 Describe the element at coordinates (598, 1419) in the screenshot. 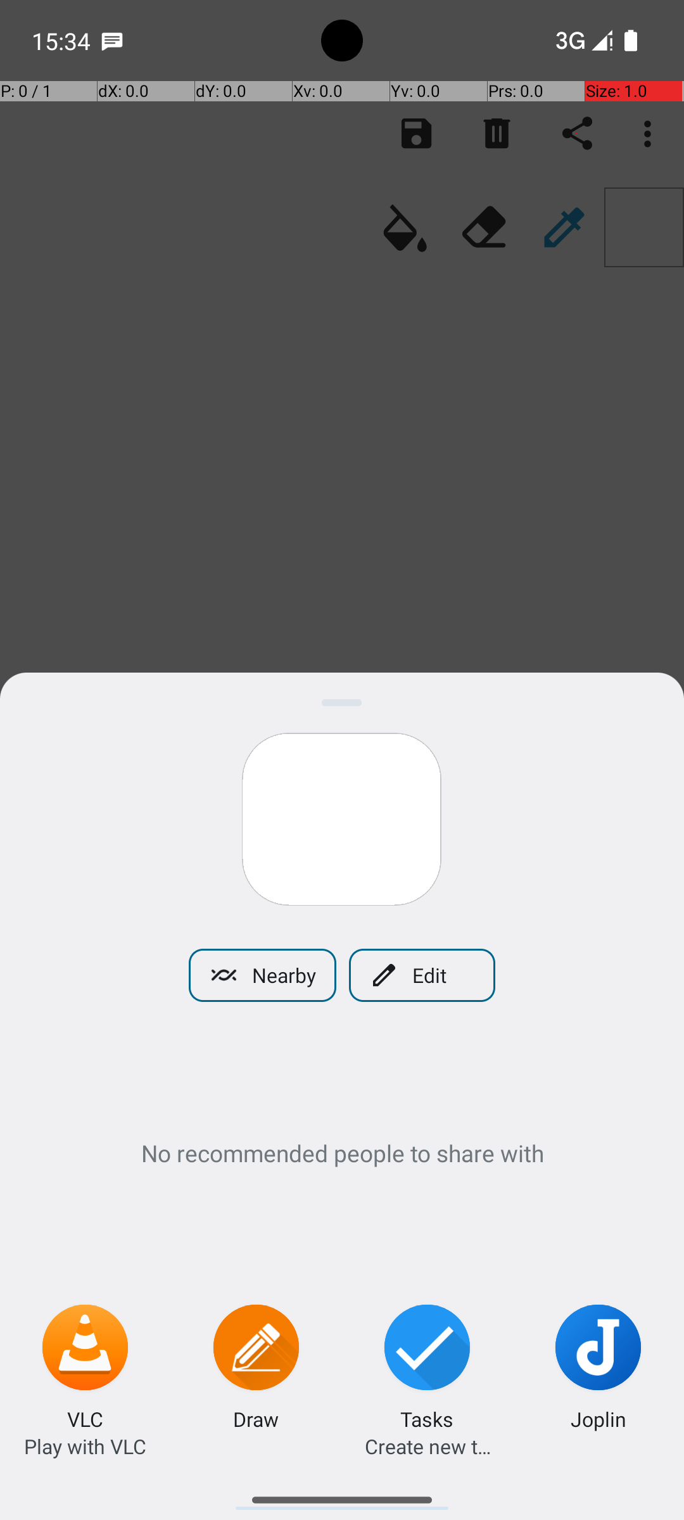

I see `Joplin` at that location.